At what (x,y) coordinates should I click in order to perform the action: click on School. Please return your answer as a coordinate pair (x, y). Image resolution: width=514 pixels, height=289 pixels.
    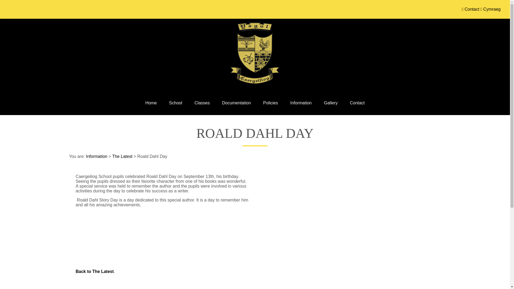
    Looking at the image, I should click on (176, 103).